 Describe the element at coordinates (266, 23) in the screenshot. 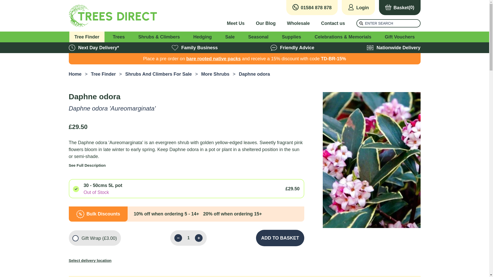

I see `Our Blog` at that location.